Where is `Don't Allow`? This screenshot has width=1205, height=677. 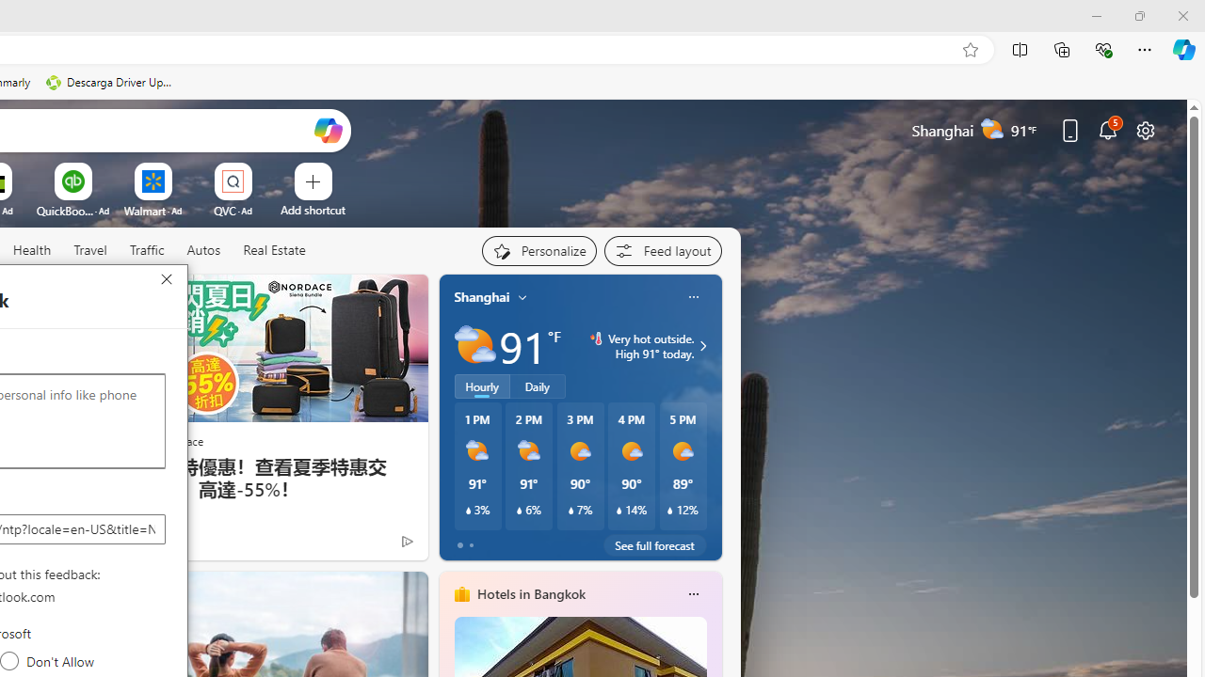
Don't Allow is located at coordinates (9, 661).